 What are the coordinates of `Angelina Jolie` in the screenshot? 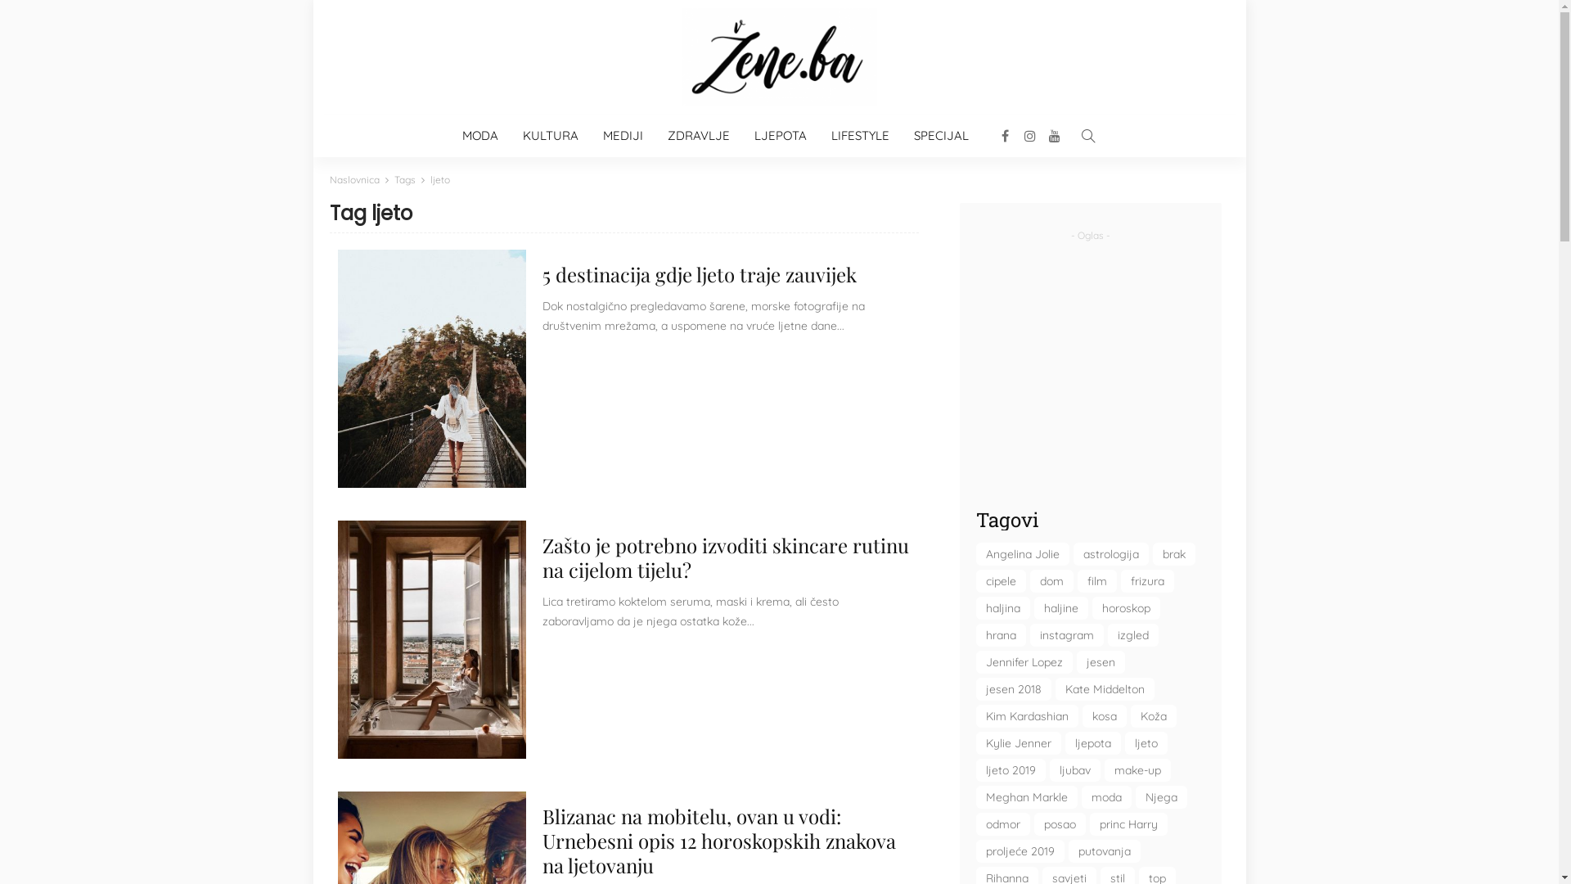 It's located at (1022, 554).